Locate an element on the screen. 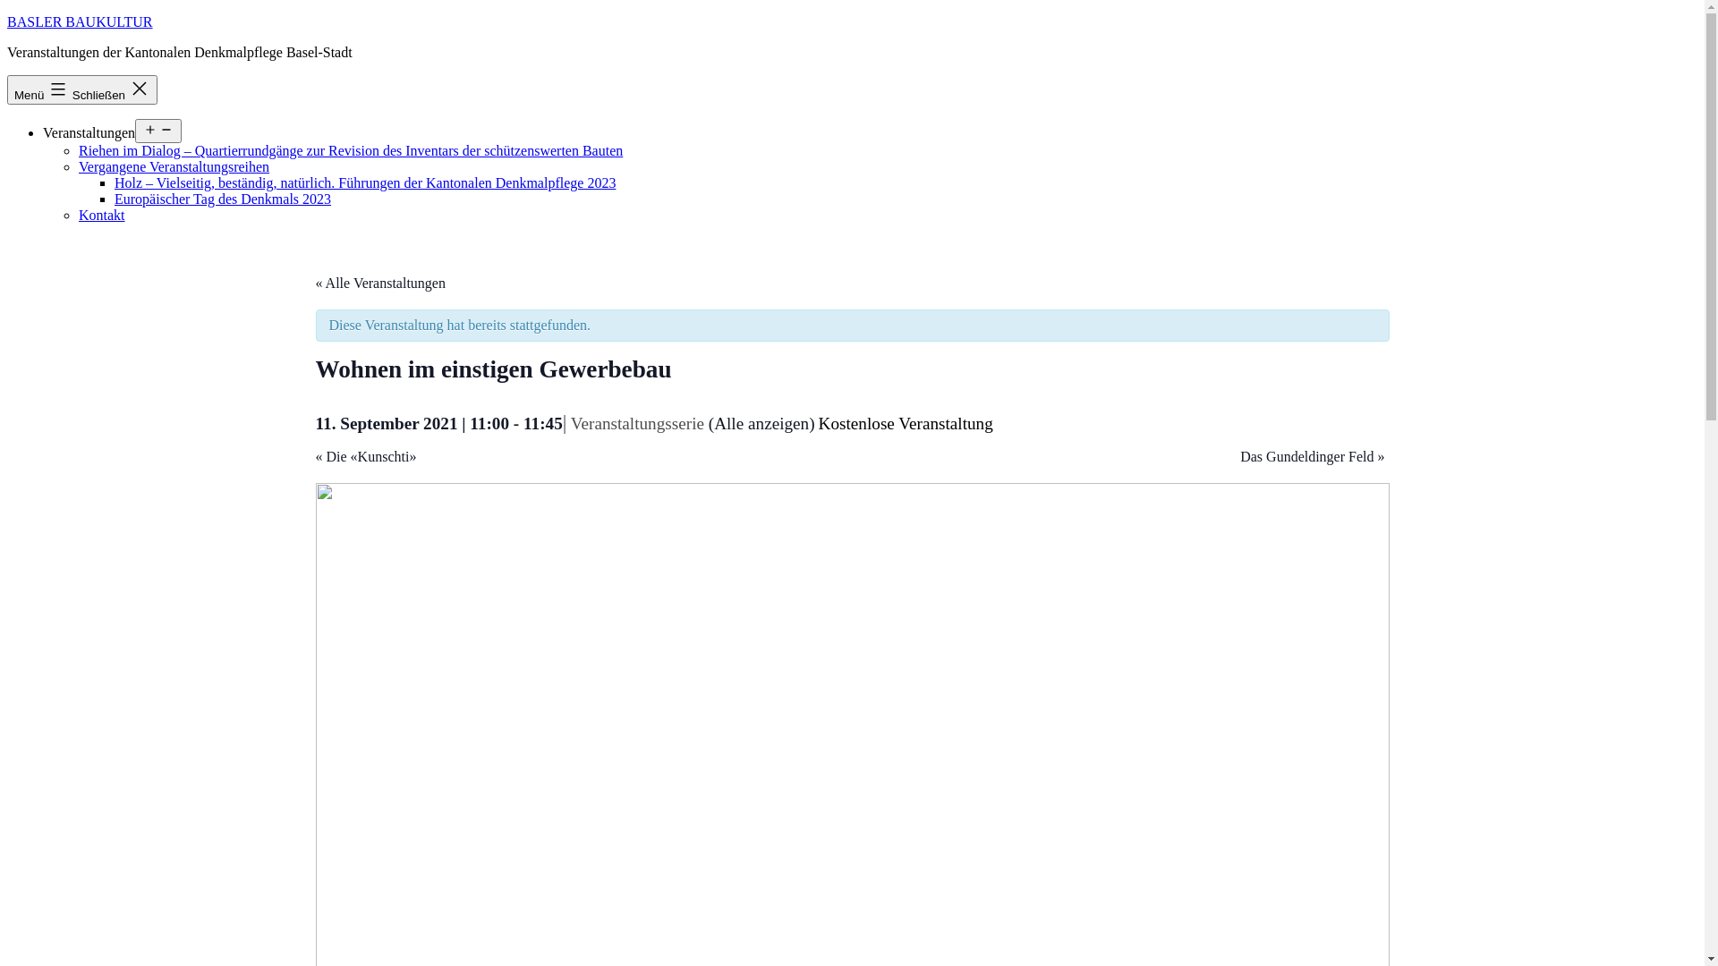 The image size is (1718, 966). Veranstaltungen is located at coordinates (89, 132).